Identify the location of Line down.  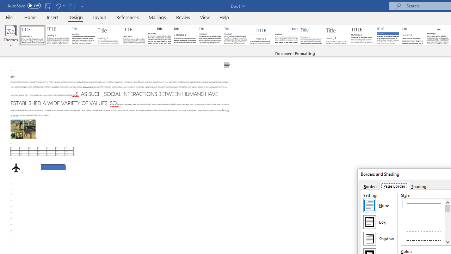
(447, 242).